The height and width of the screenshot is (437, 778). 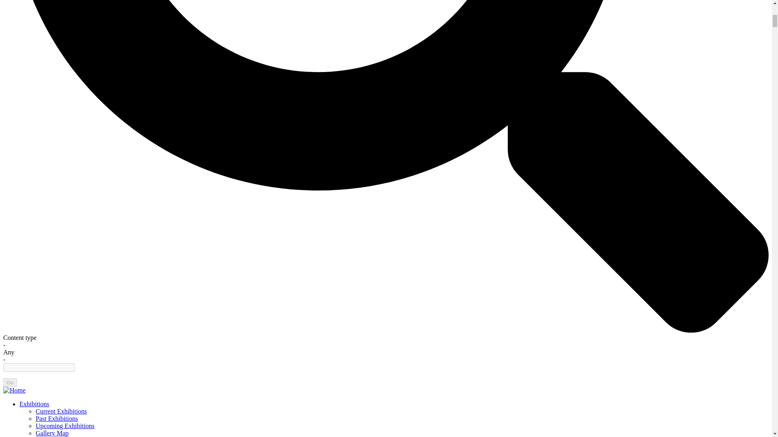 What do you see at coordinates (14, 390) in the screenshot?
I see `Home` at bounding box center [14, 390].